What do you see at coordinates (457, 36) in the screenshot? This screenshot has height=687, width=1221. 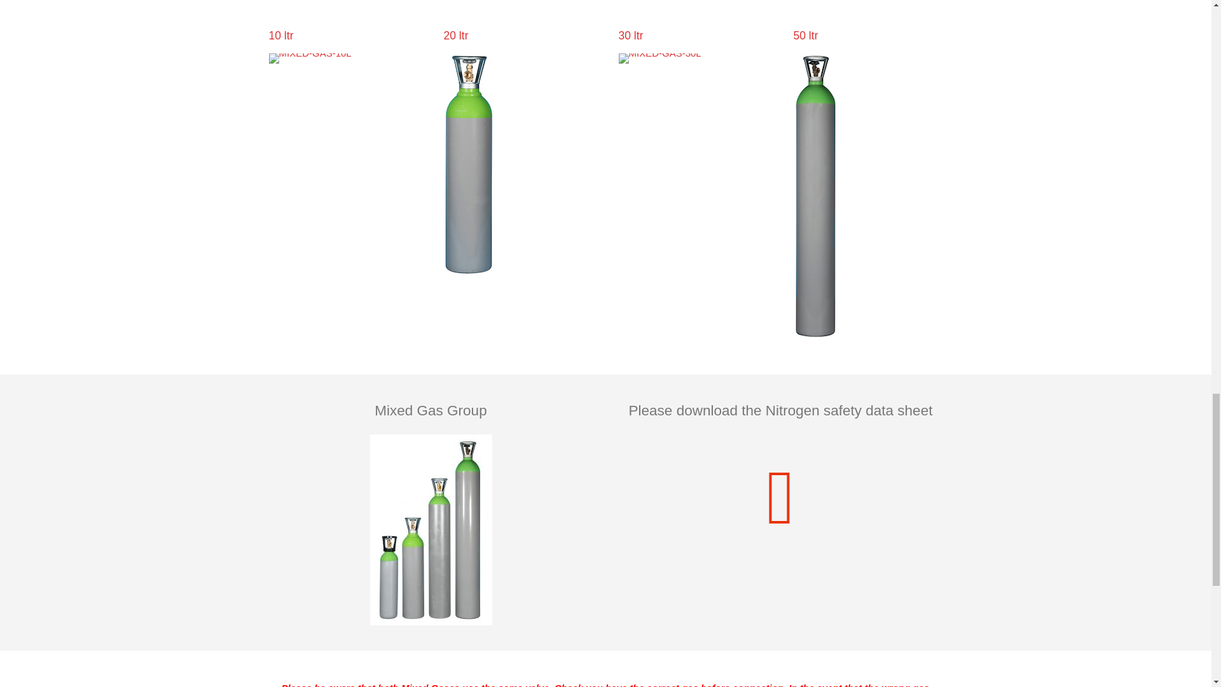 I see `20 ltr` at bounding box center [457, 36].